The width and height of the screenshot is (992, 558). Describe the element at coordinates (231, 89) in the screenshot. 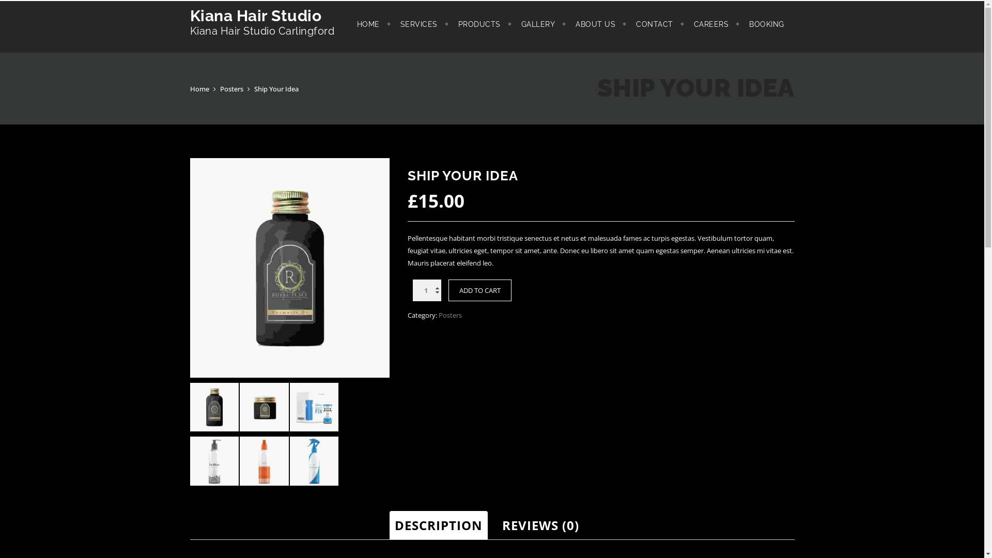

I see `Posters` at that location.